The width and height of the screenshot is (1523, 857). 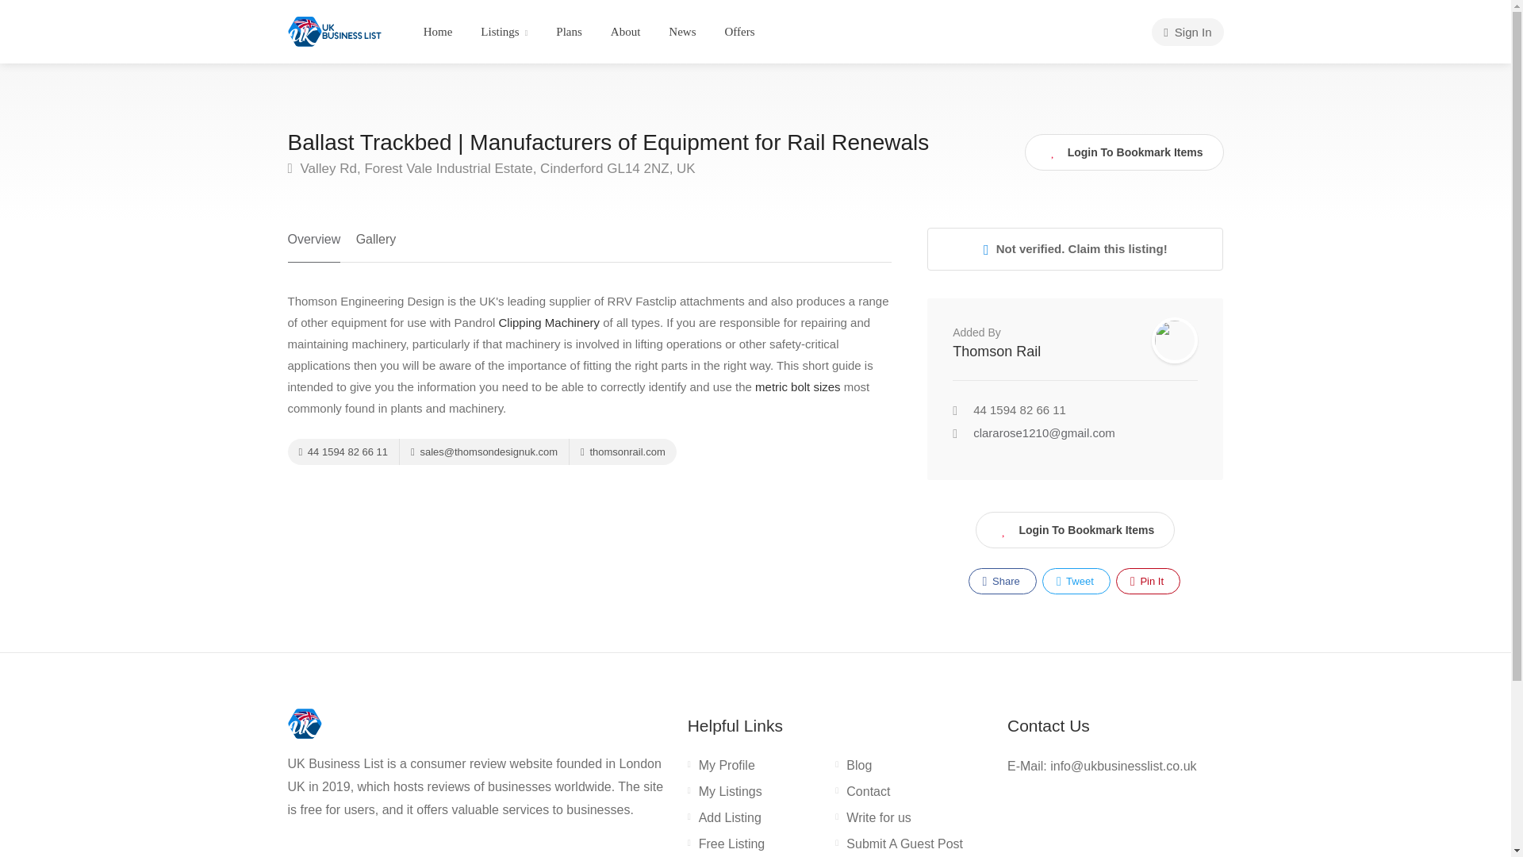 What do you see at coordinates (1075, 249) in the screenshot?
I see `Not verified. Claim this listing!` at bounding box center [1075, 249].